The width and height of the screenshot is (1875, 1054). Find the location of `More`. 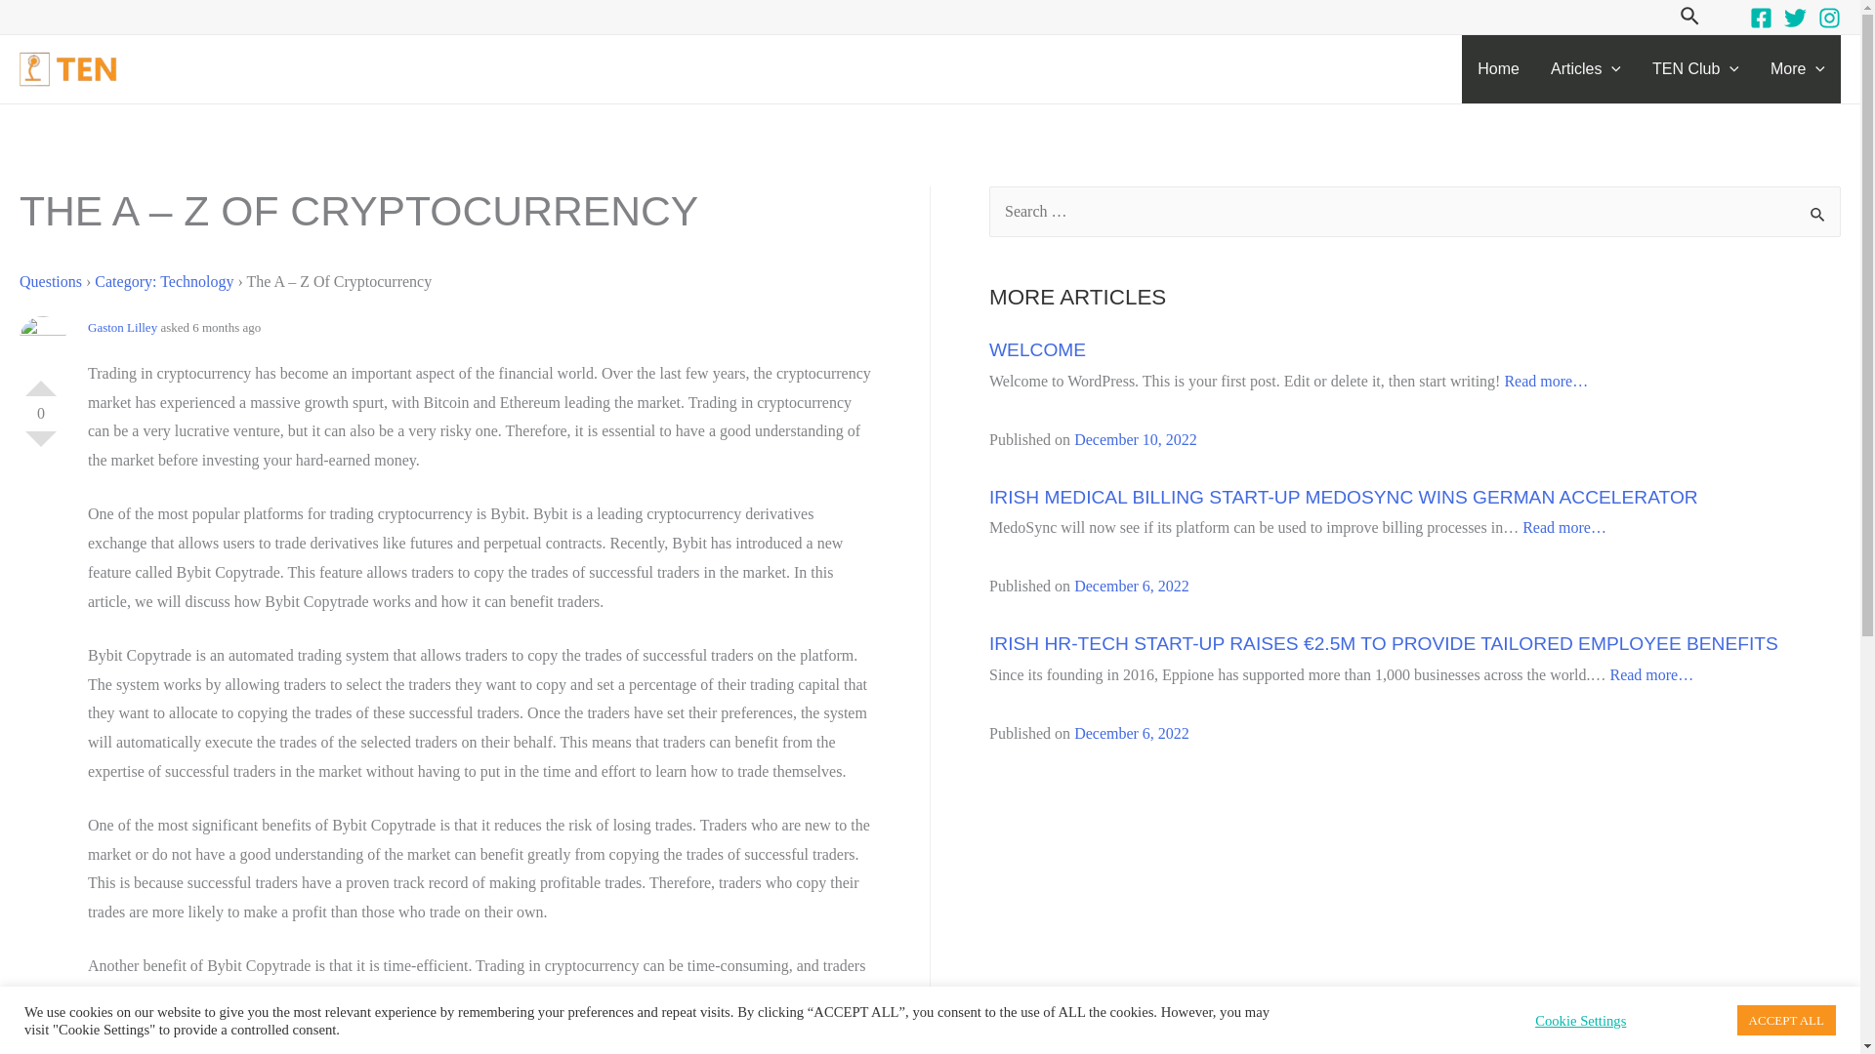

More is located at coordinates (1798, 68).